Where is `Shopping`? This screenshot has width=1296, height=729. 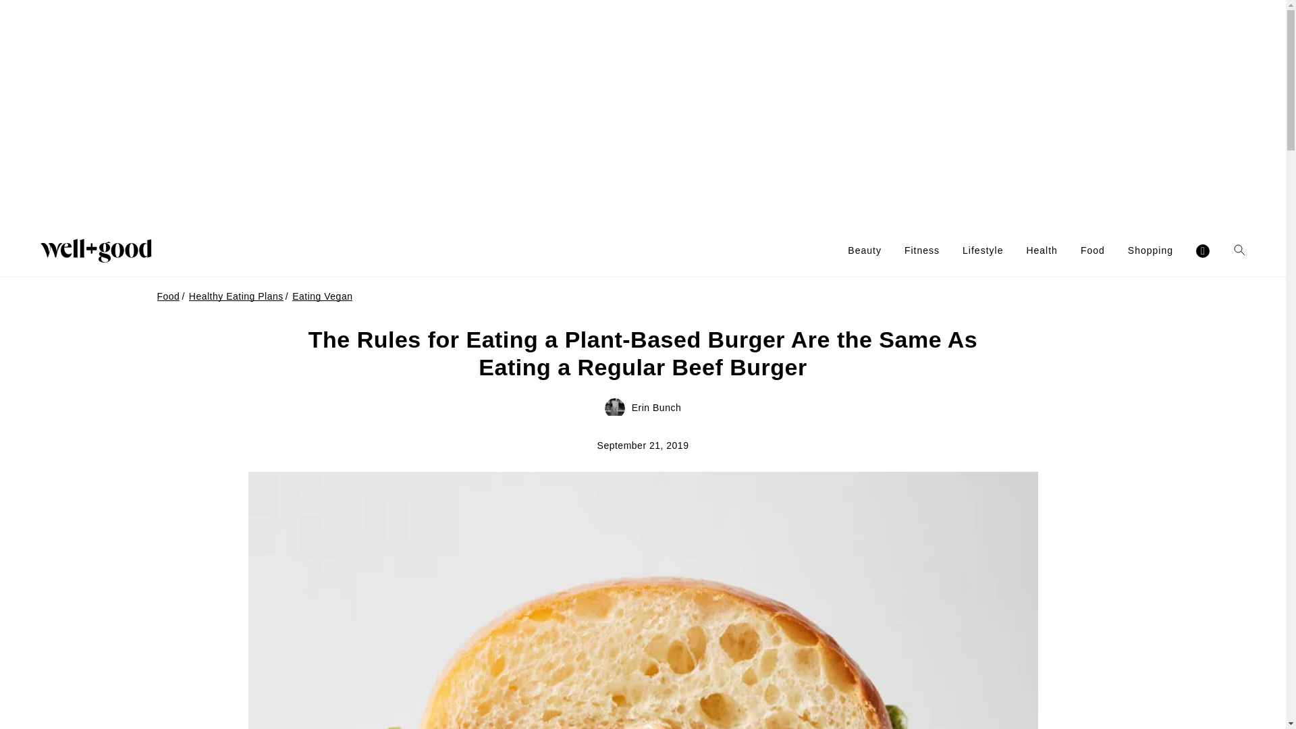 Shopping is located at coordinates (1150, 250).